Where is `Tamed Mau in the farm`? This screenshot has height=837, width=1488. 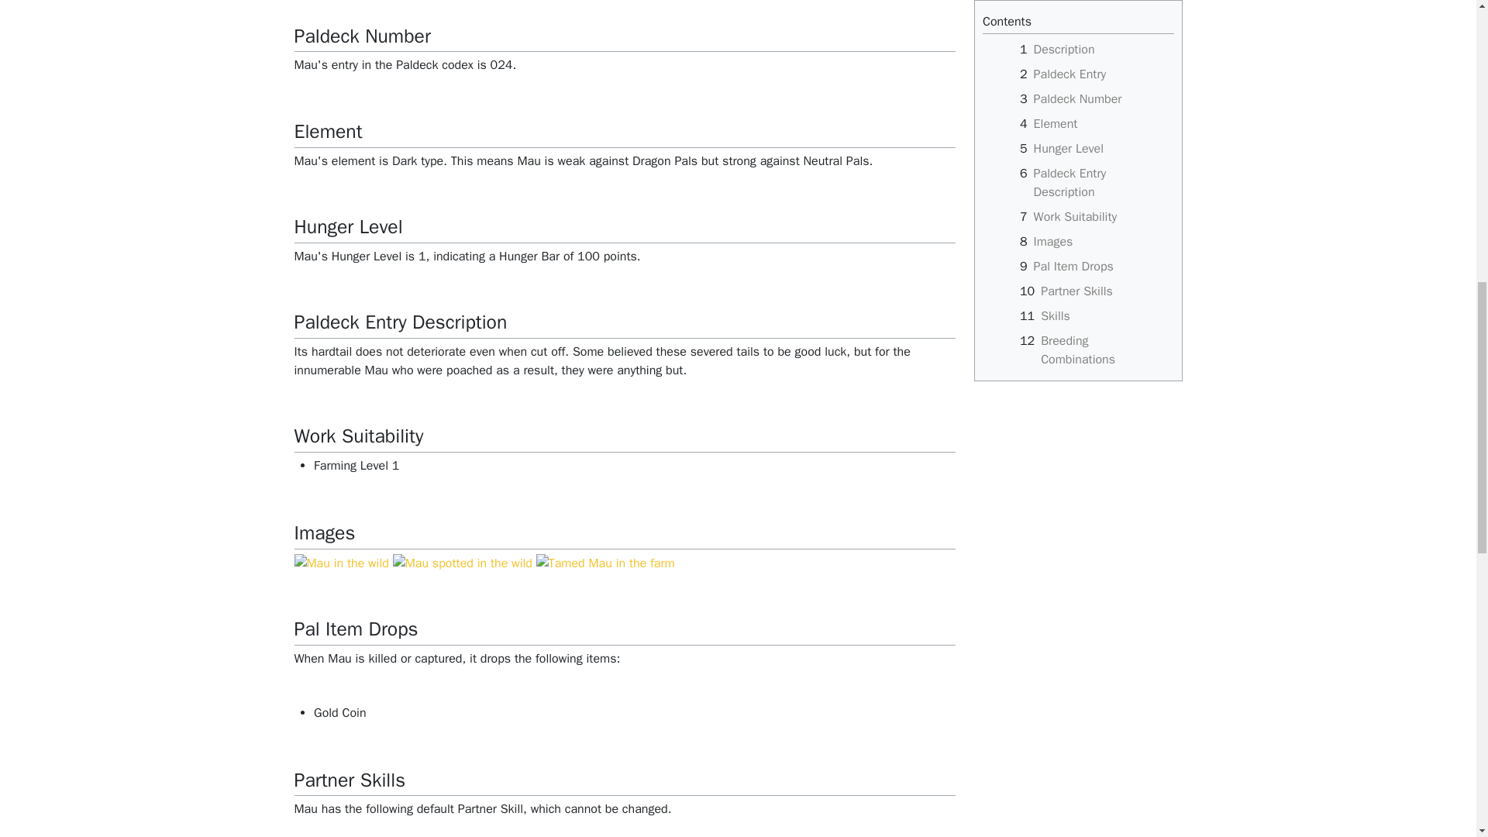 Tamed Mau in the farm is located at coordinates (605, 563).